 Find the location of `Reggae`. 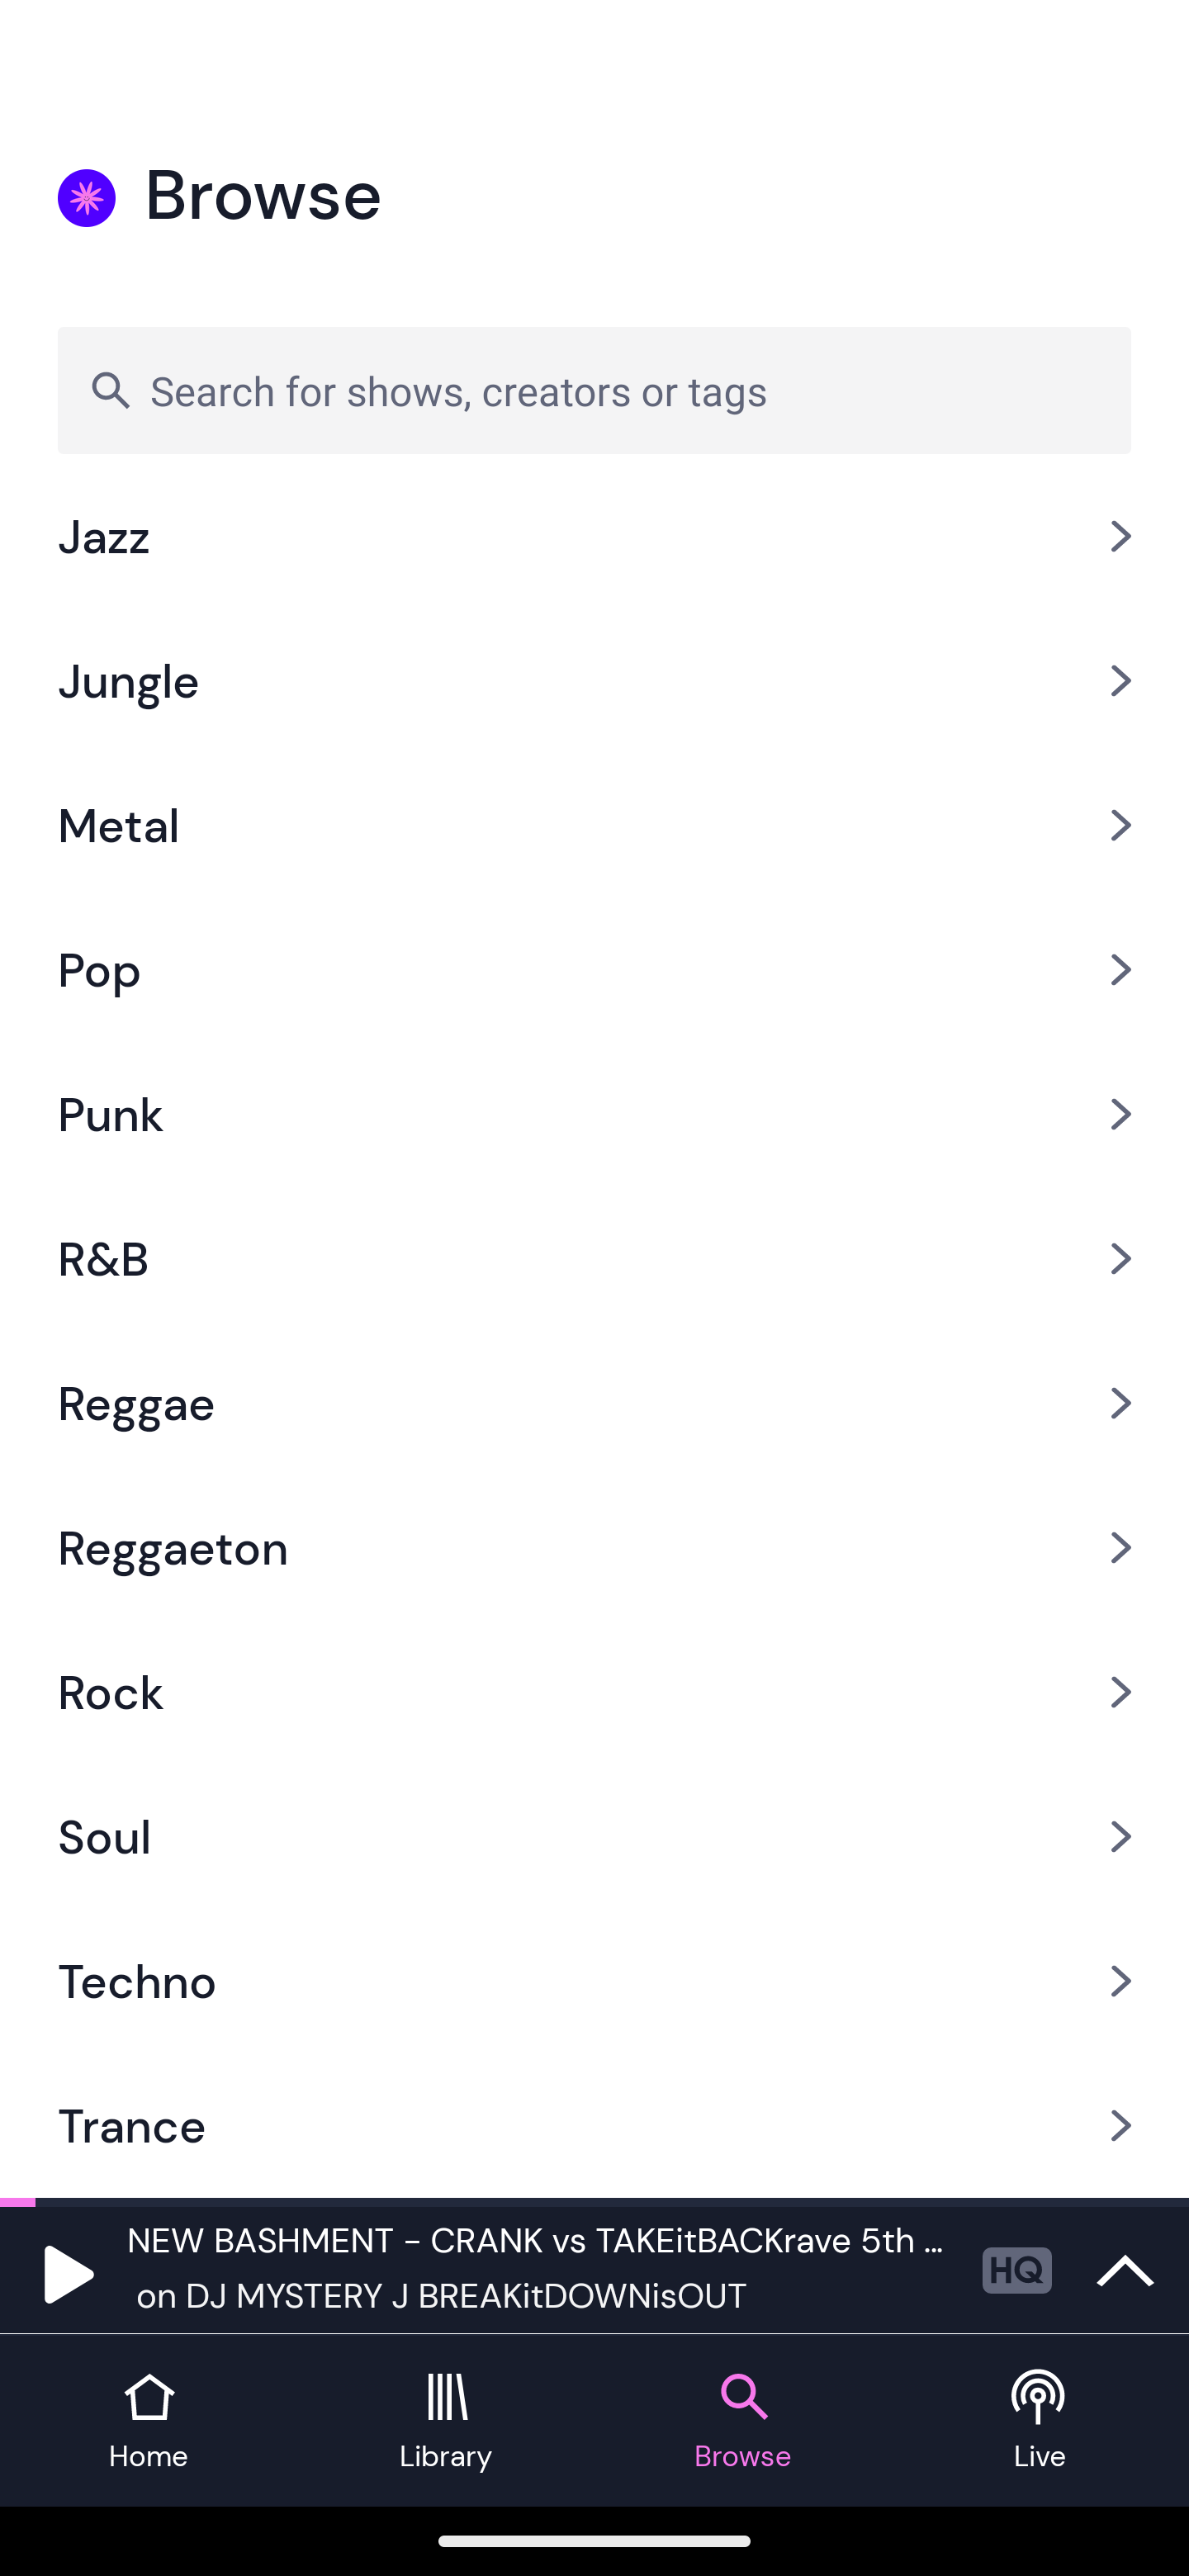

Reggae is located at coordinates (594, 1404).